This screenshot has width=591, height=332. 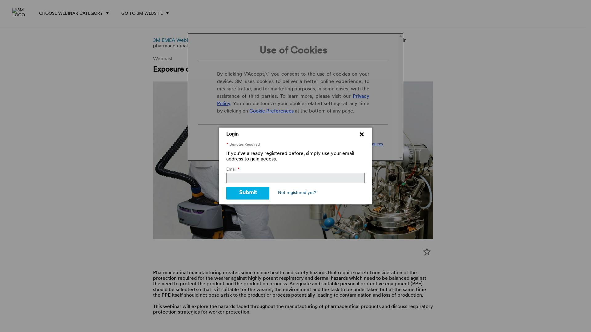 I want to click on 3M United Kingdom, so click(x=22, y=13).